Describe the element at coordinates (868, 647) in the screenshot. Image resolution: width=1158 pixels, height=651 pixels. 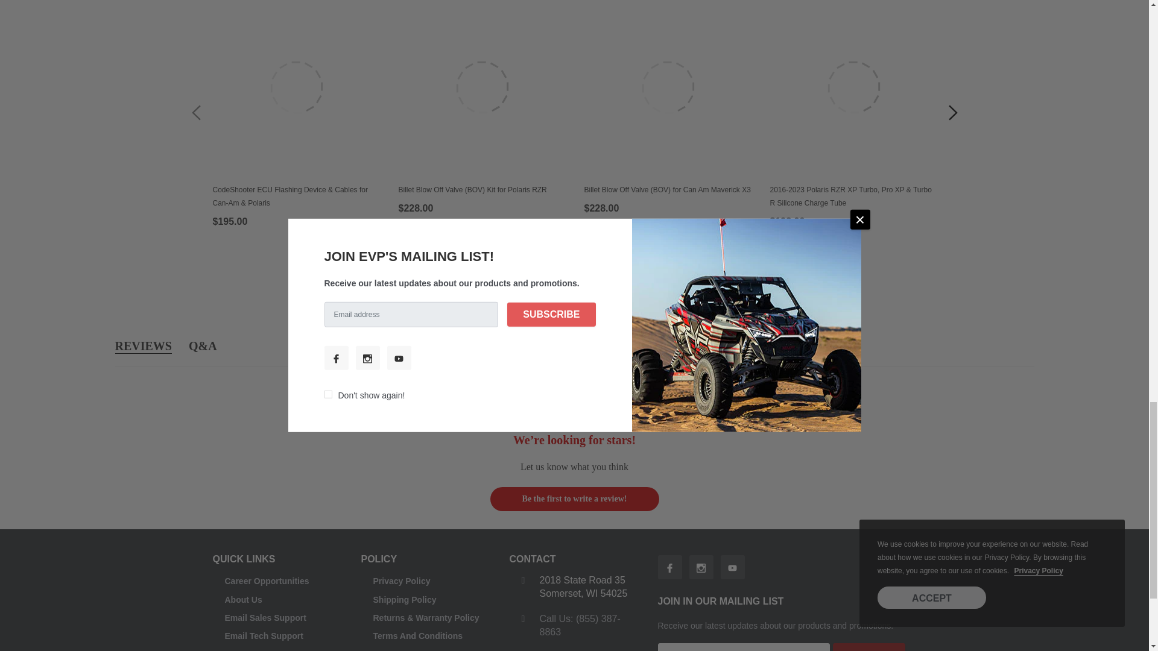
I see `Subscribe` at that location.